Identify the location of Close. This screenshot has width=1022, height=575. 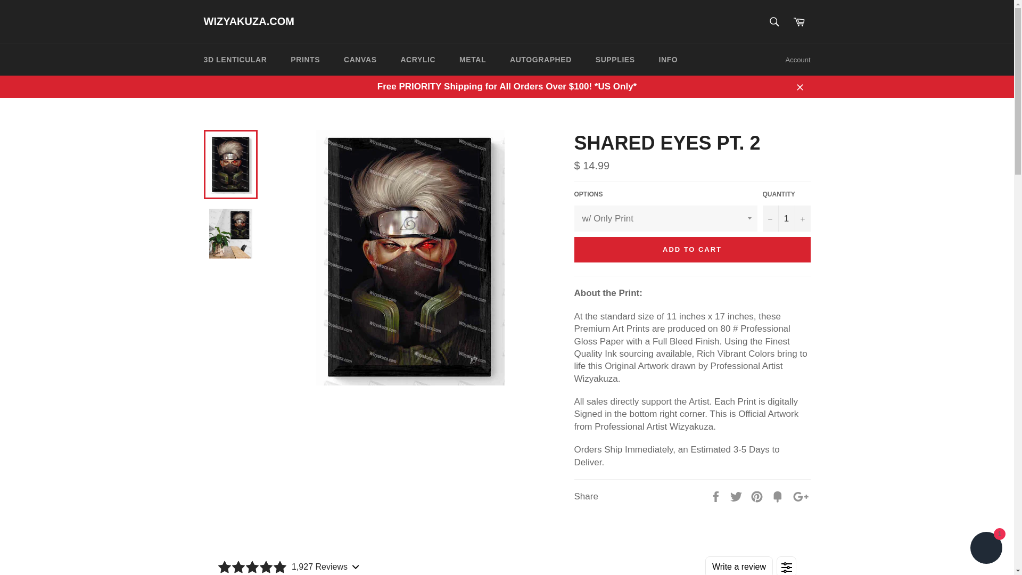
(800, 86).